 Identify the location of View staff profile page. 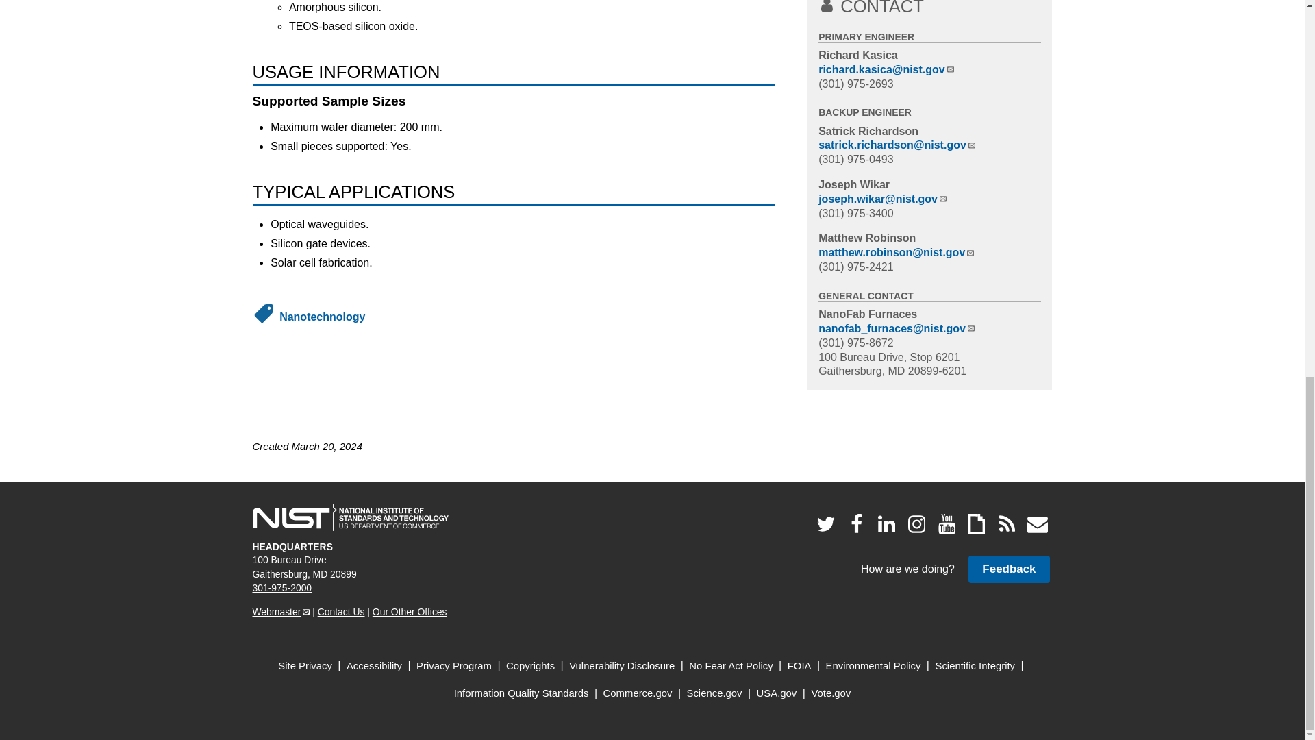
(866, 238).